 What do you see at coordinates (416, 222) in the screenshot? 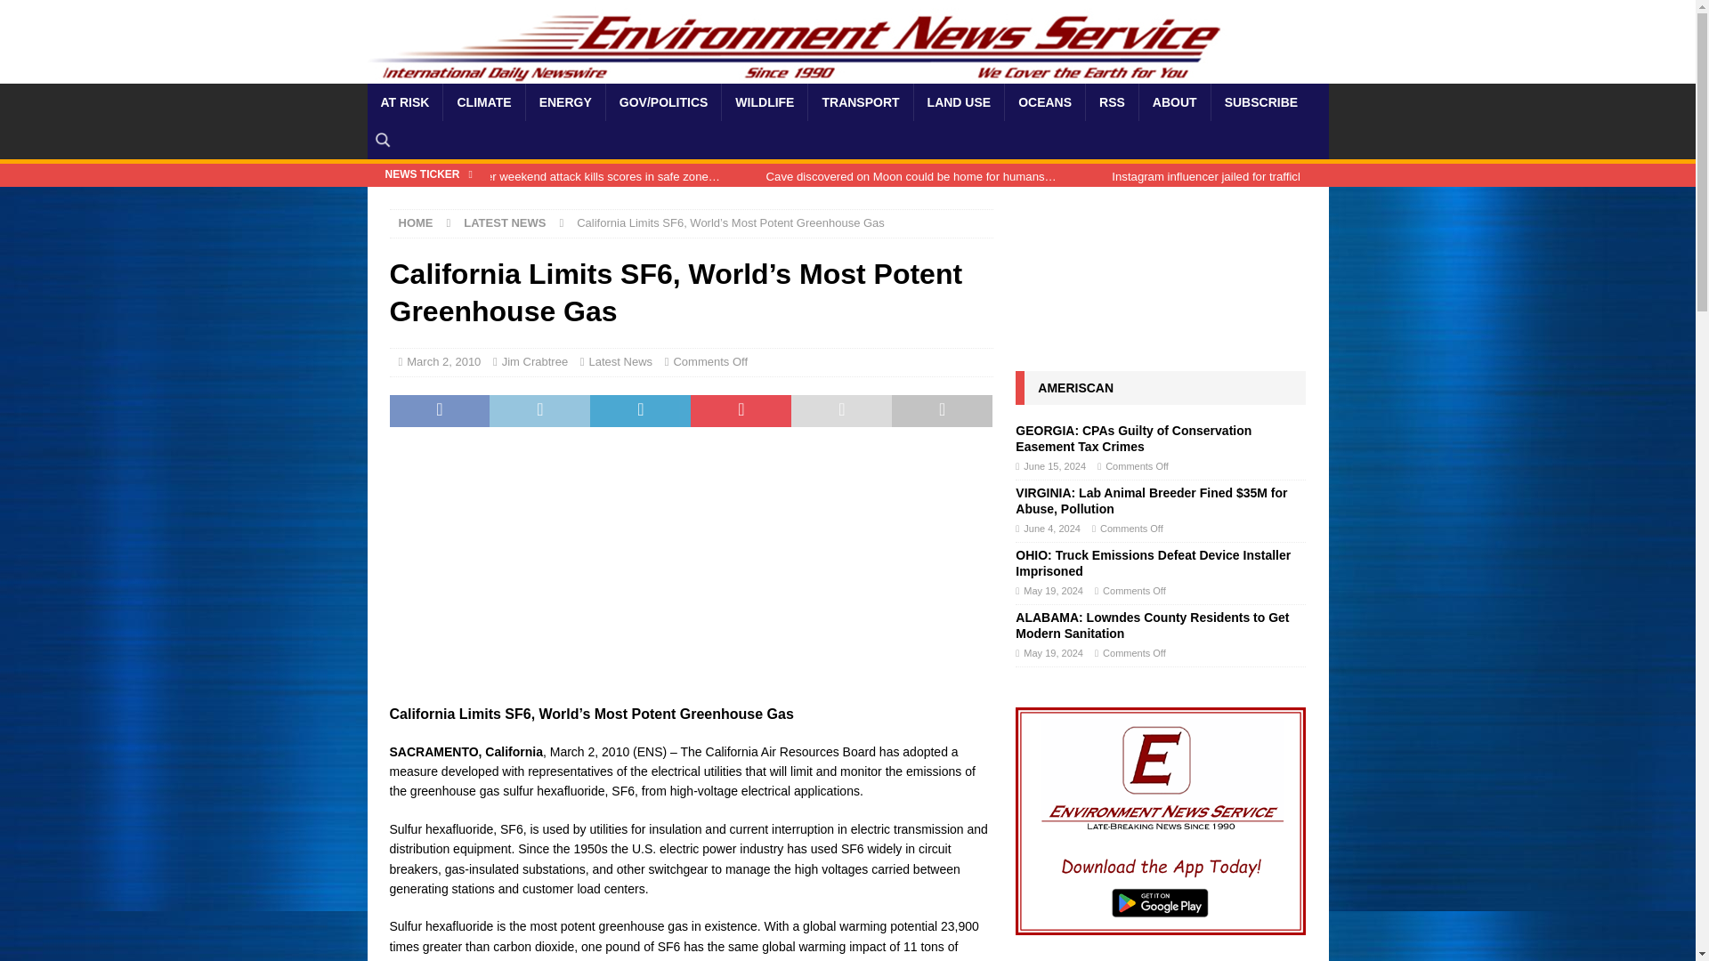
I see `HOME` at bounding box center [416, 222].